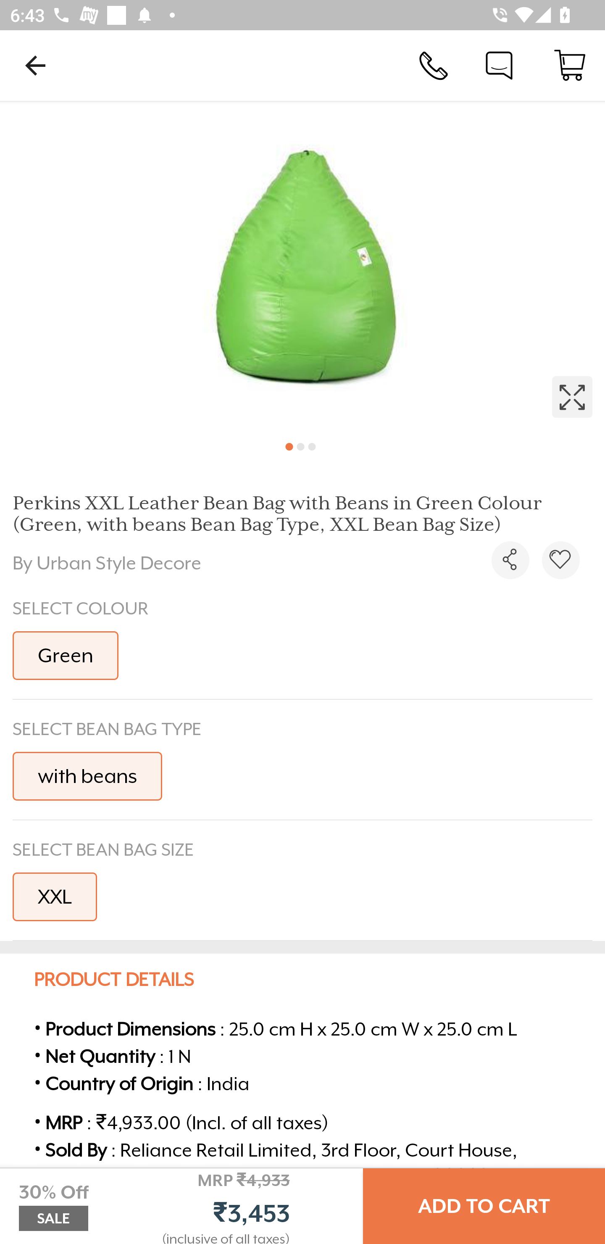 The image size is (605, 1244). I want to click on Call Us, so click(434, 65).